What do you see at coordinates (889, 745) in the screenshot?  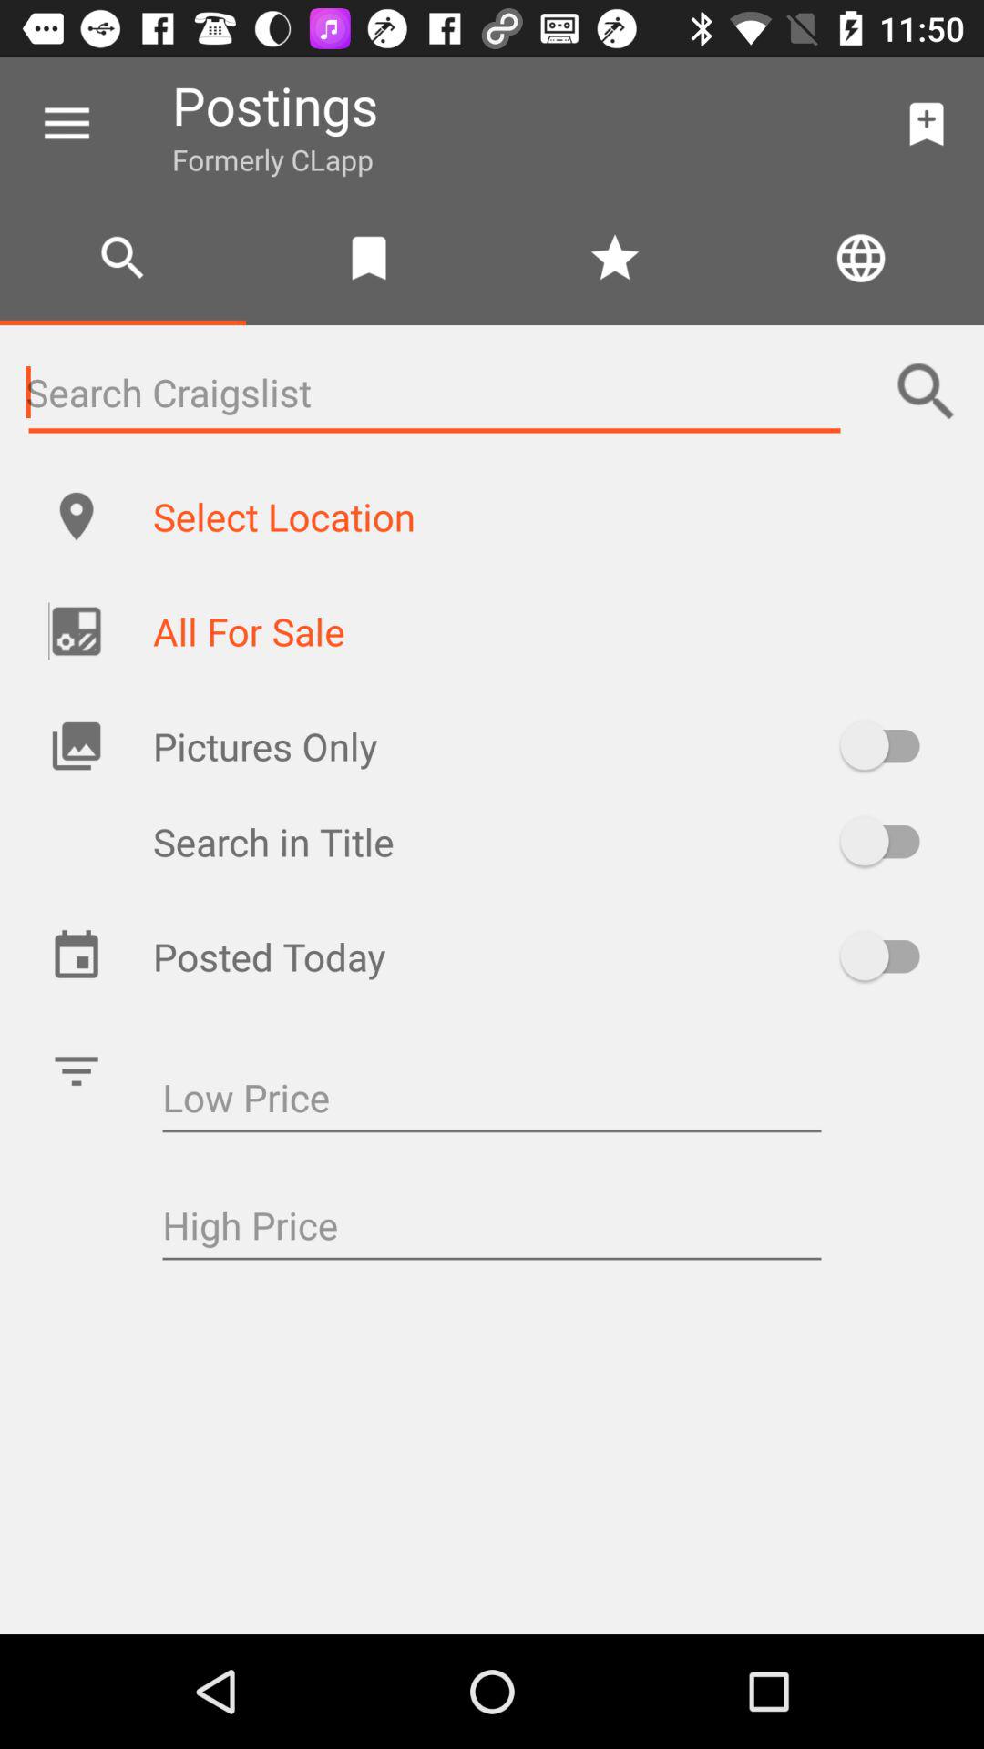 I see `toggle pictures only` at bounding box center [889, 745].